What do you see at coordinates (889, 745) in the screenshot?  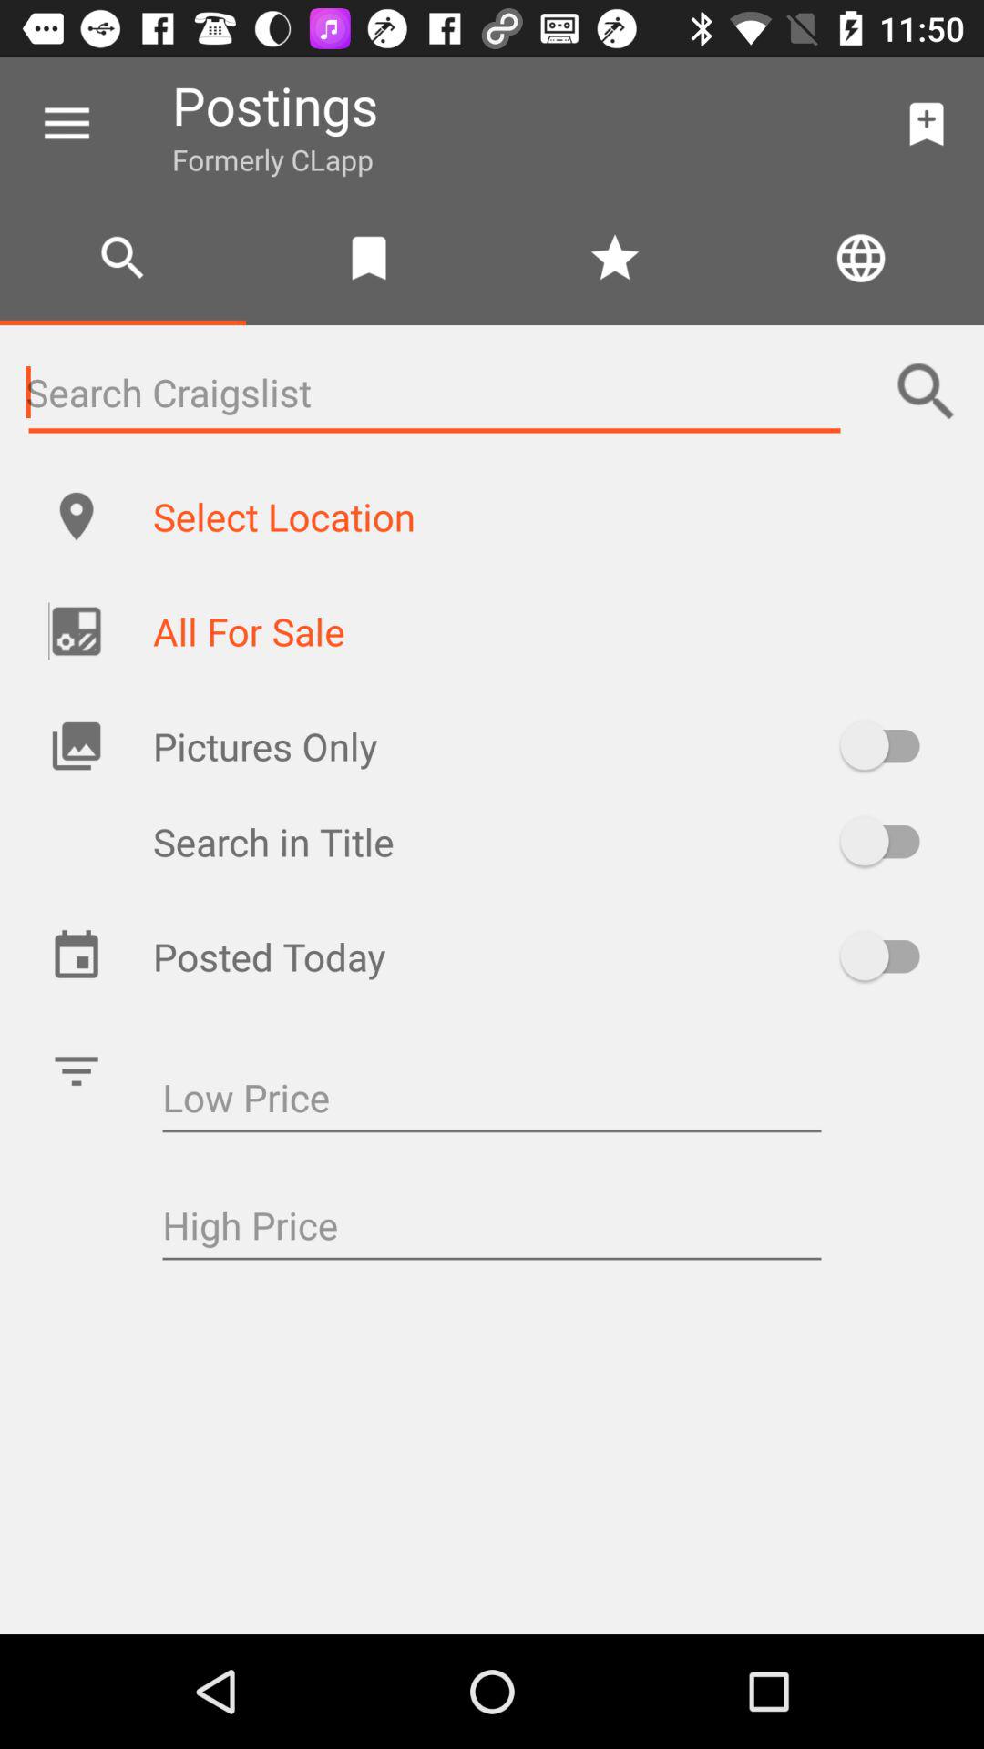 I see `toggle pictures only` at bounding box center [889, 745].